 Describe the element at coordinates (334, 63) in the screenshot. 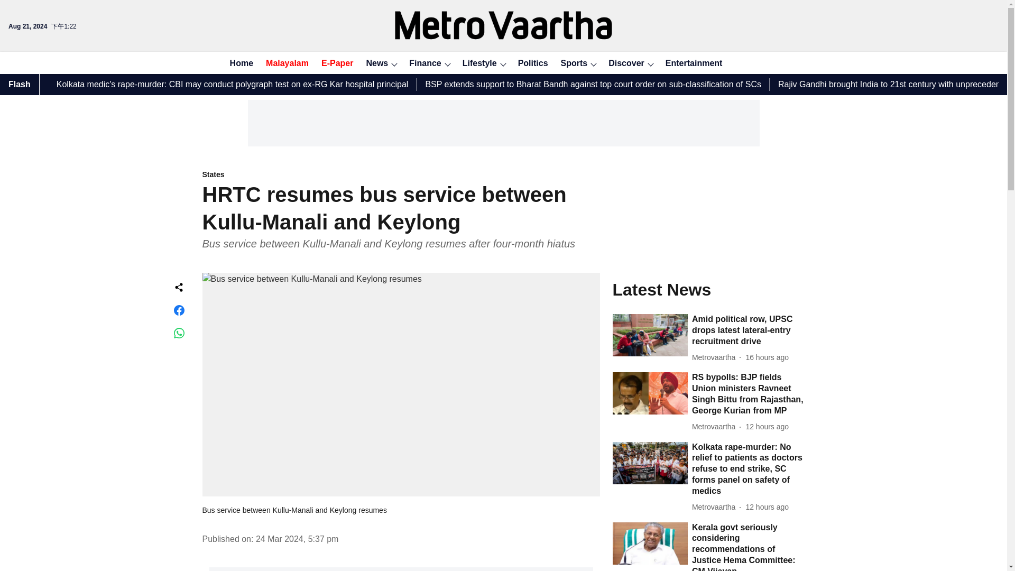

I see `E-Paper` at that location.